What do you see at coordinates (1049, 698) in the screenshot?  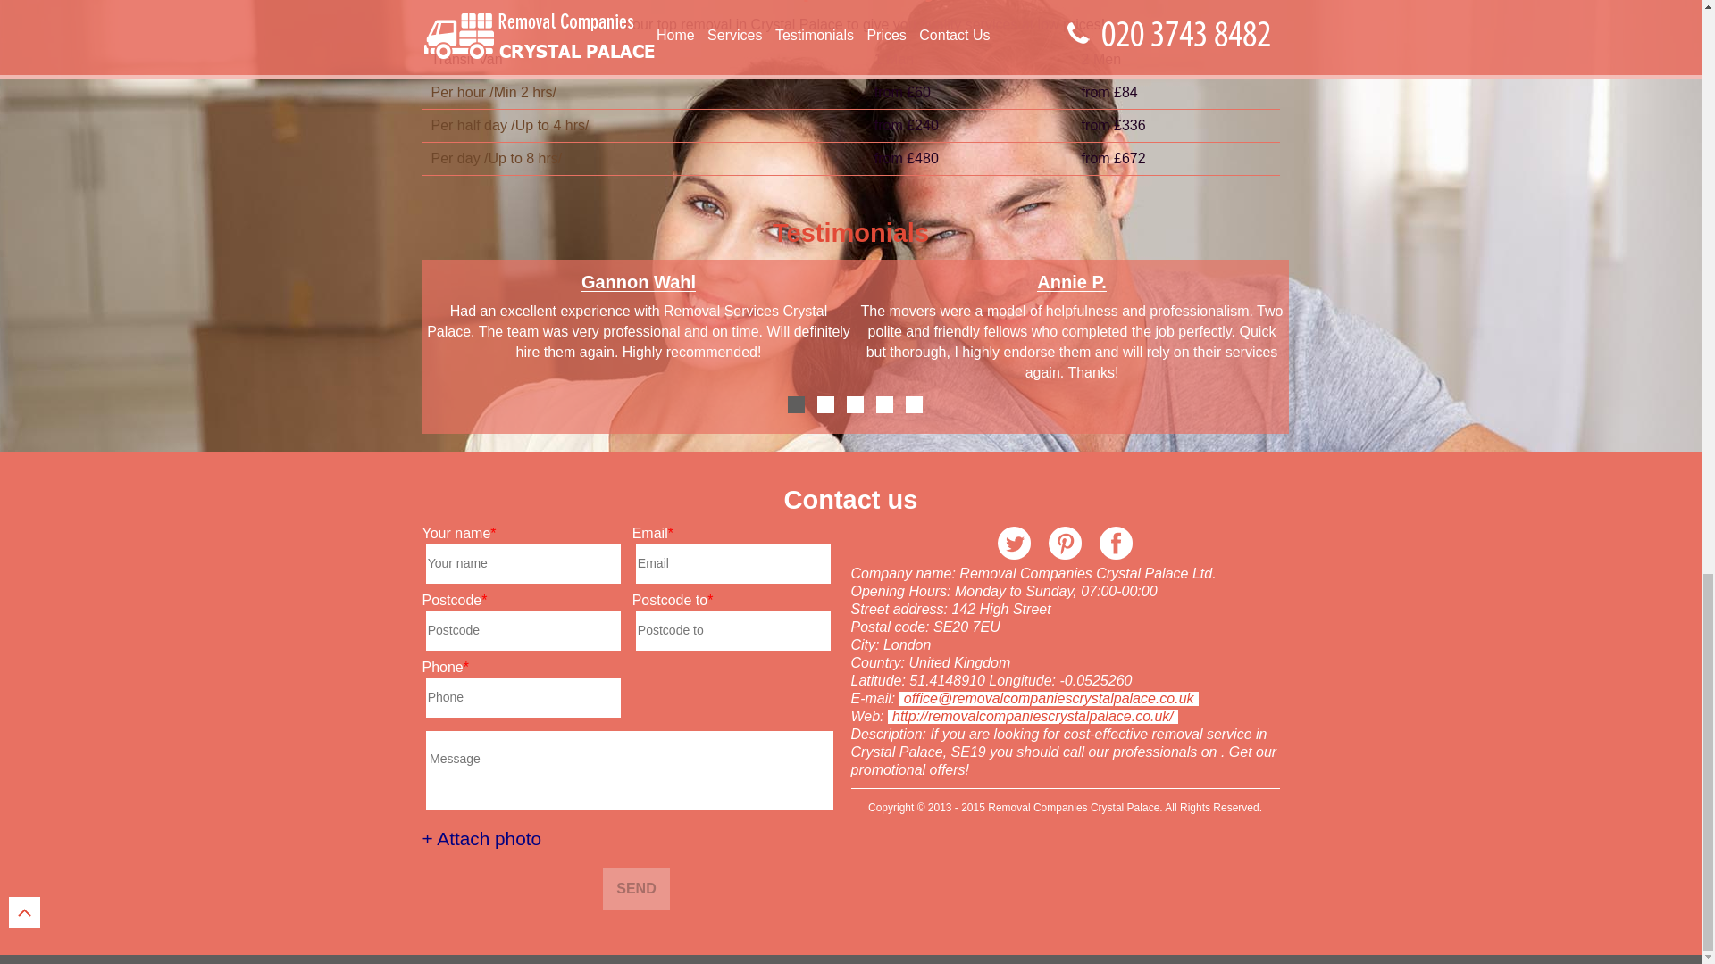 I see `Send E-mail` at bounding box center [1049, 698].